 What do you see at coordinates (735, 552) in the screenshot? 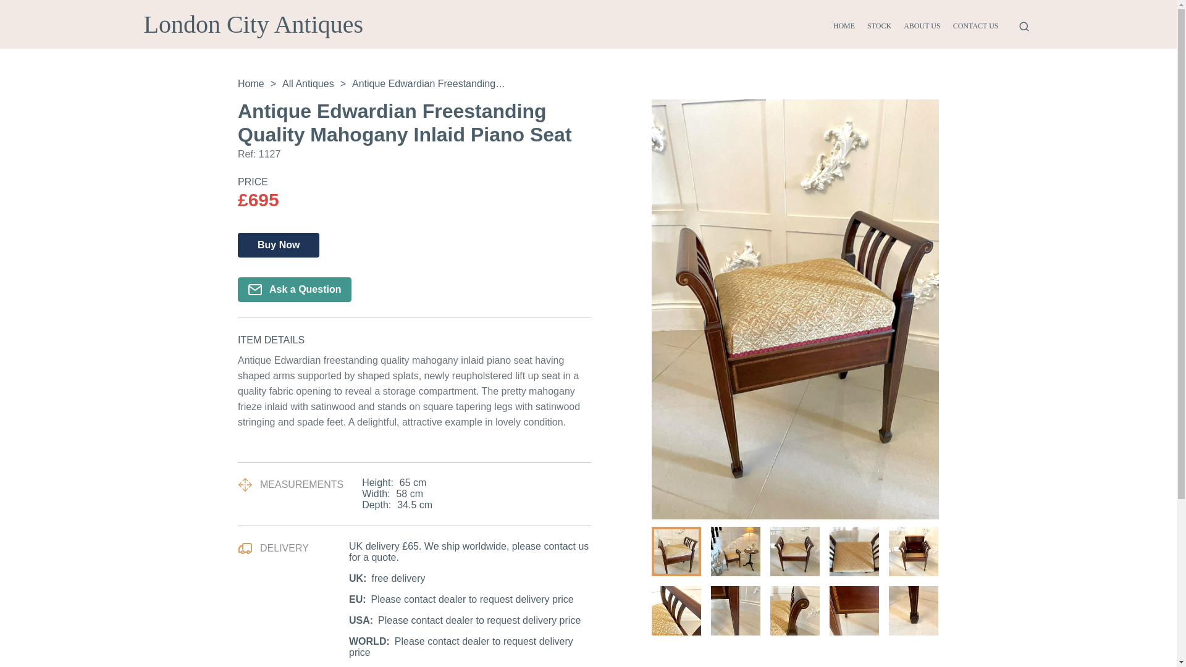
I see `Item Additional Image` at bounding box center [735, 552].